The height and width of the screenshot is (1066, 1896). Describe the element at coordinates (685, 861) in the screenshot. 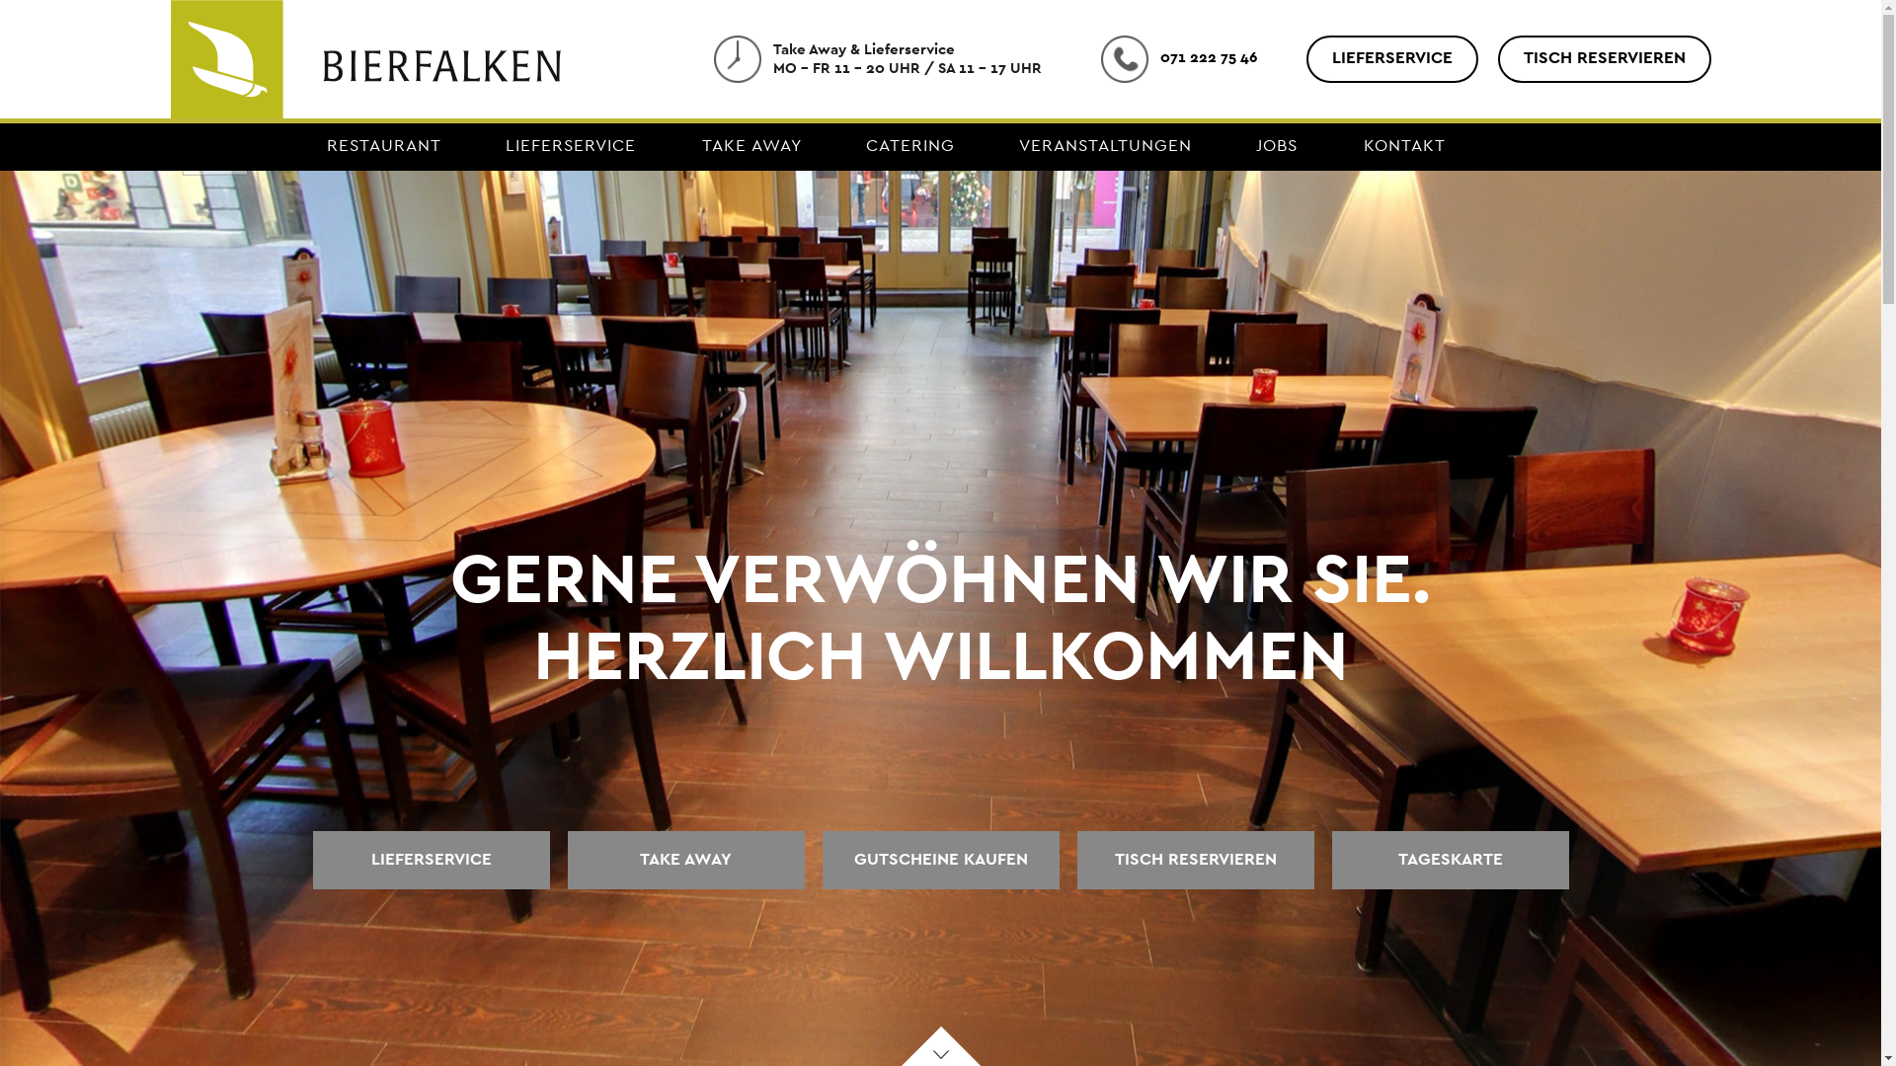

I see `TAKE AWAY` at that location.